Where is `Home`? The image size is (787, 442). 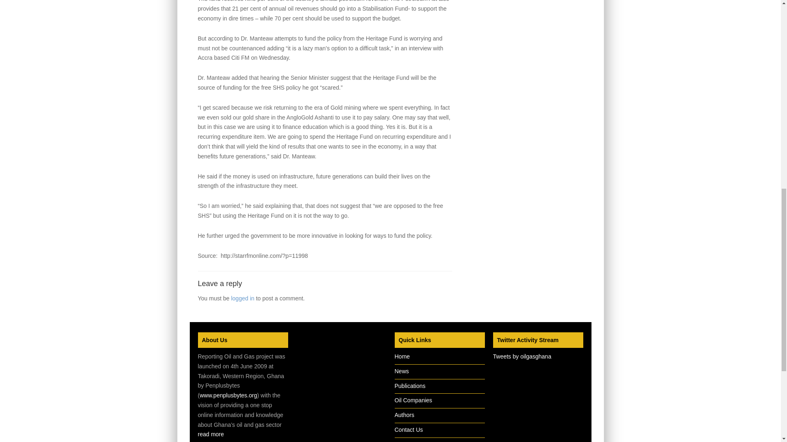
Home is located at coordinates (402, 356).